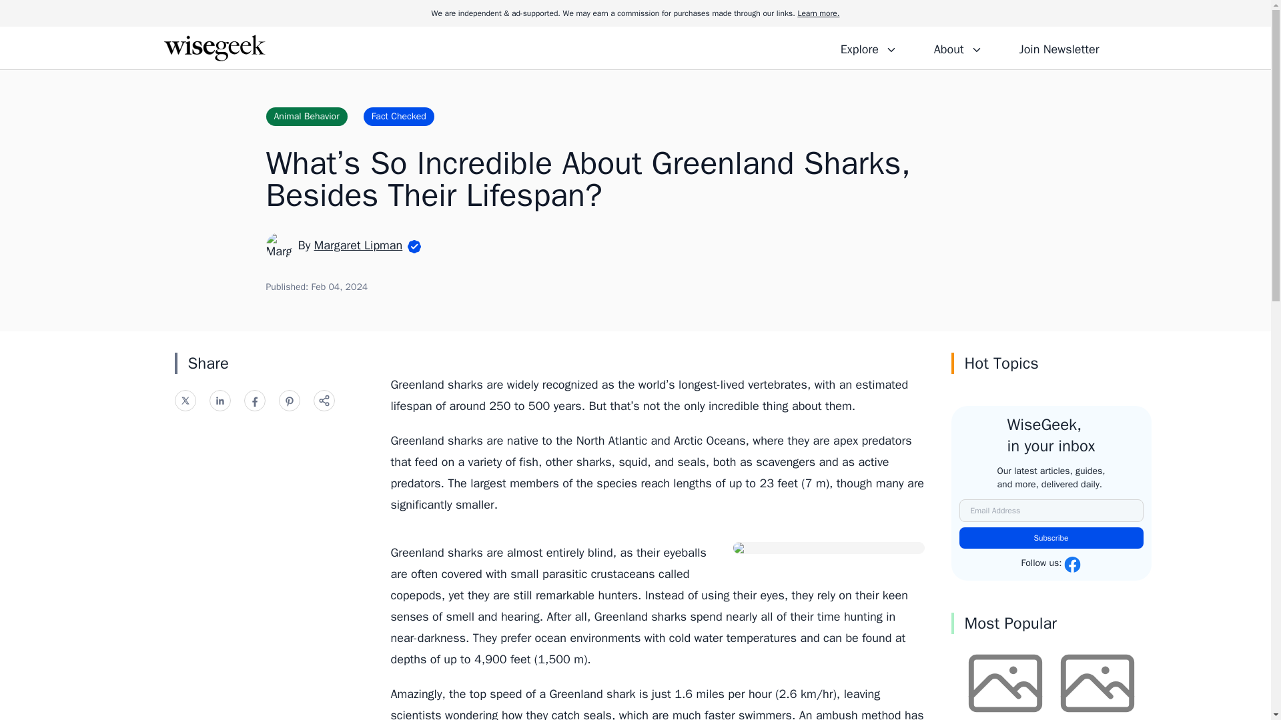 Image resolution: width=1281 pixels, height=720 pixels. I want to click on Margaret Lipman, so click(358, 245).